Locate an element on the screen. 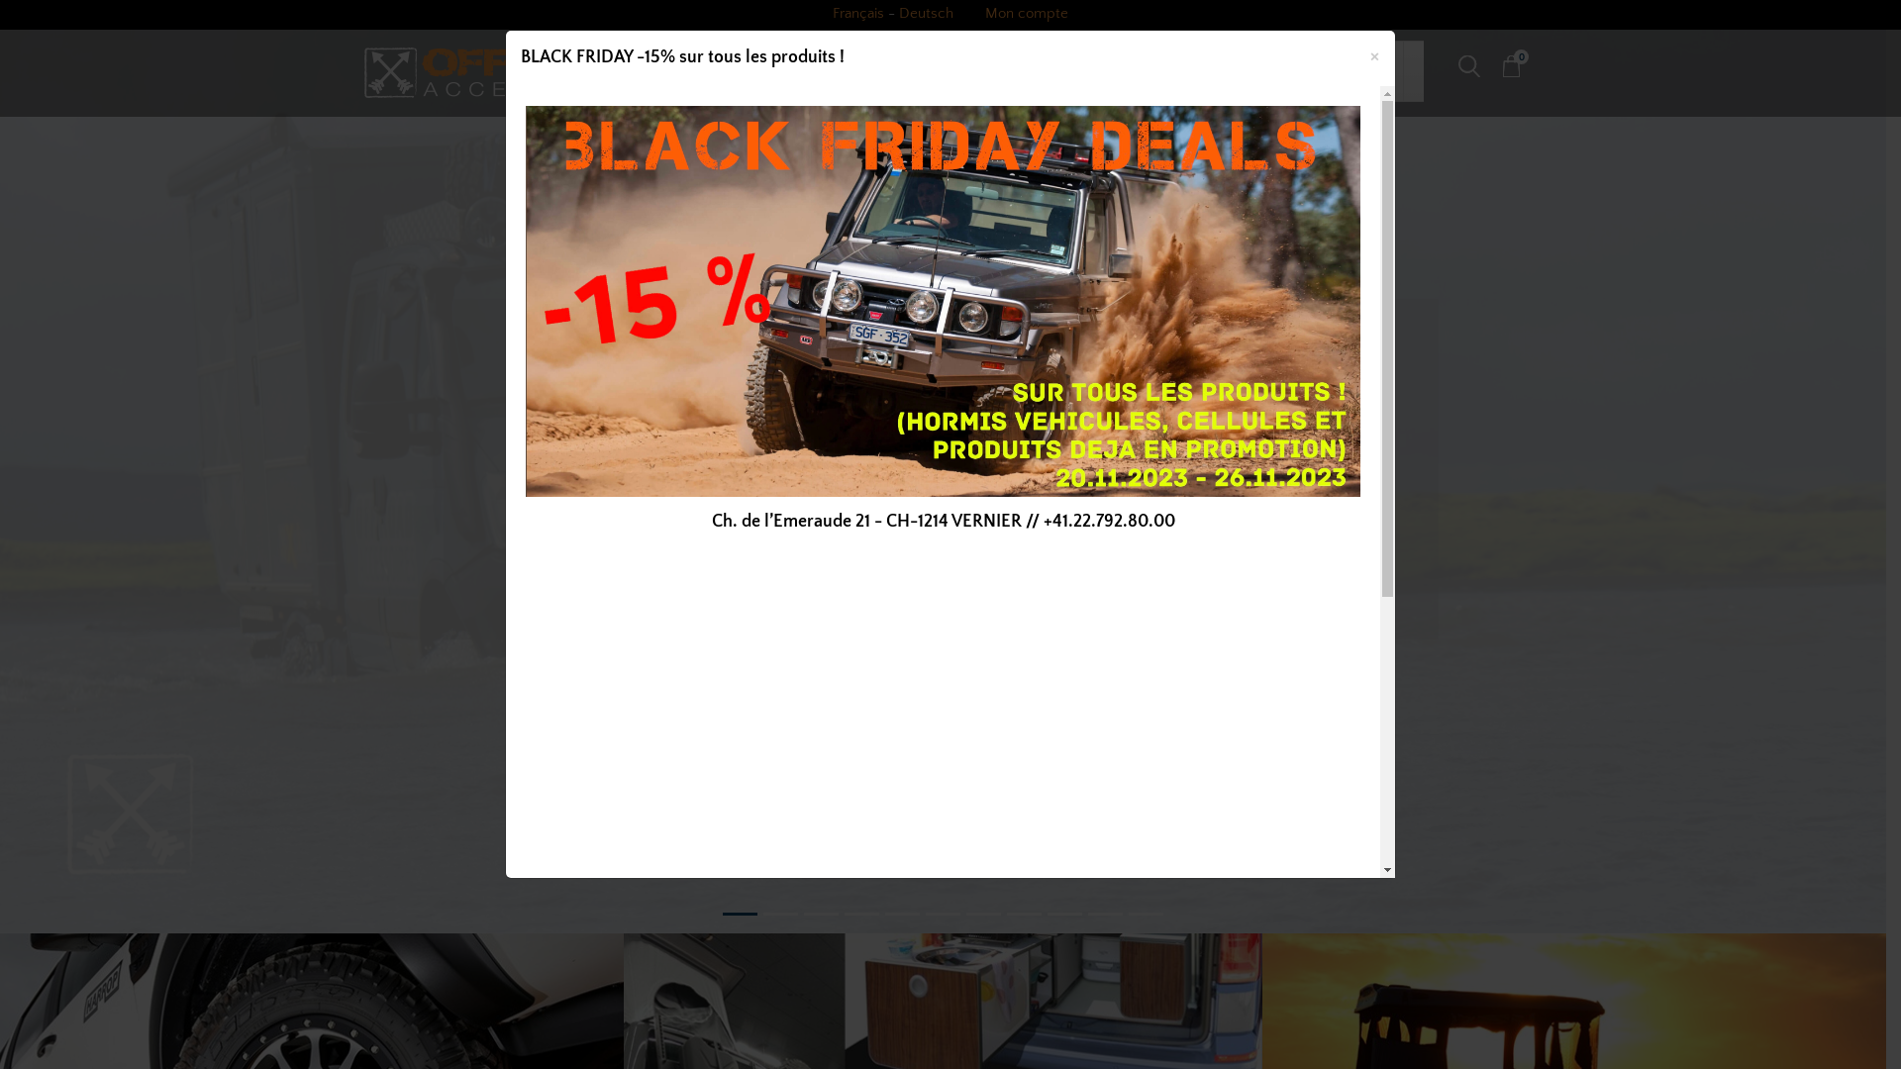 The width and height of the screenshot is (1901, 1069). Mon compte is located at coordinates (1026, 14).